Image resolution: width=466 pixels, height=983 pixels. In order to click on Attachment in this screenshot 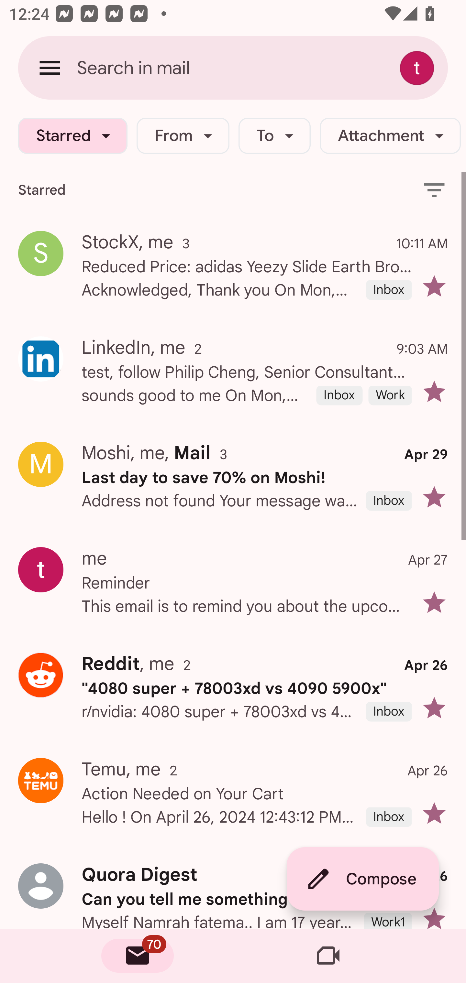, I will do `click(390, 136)`.